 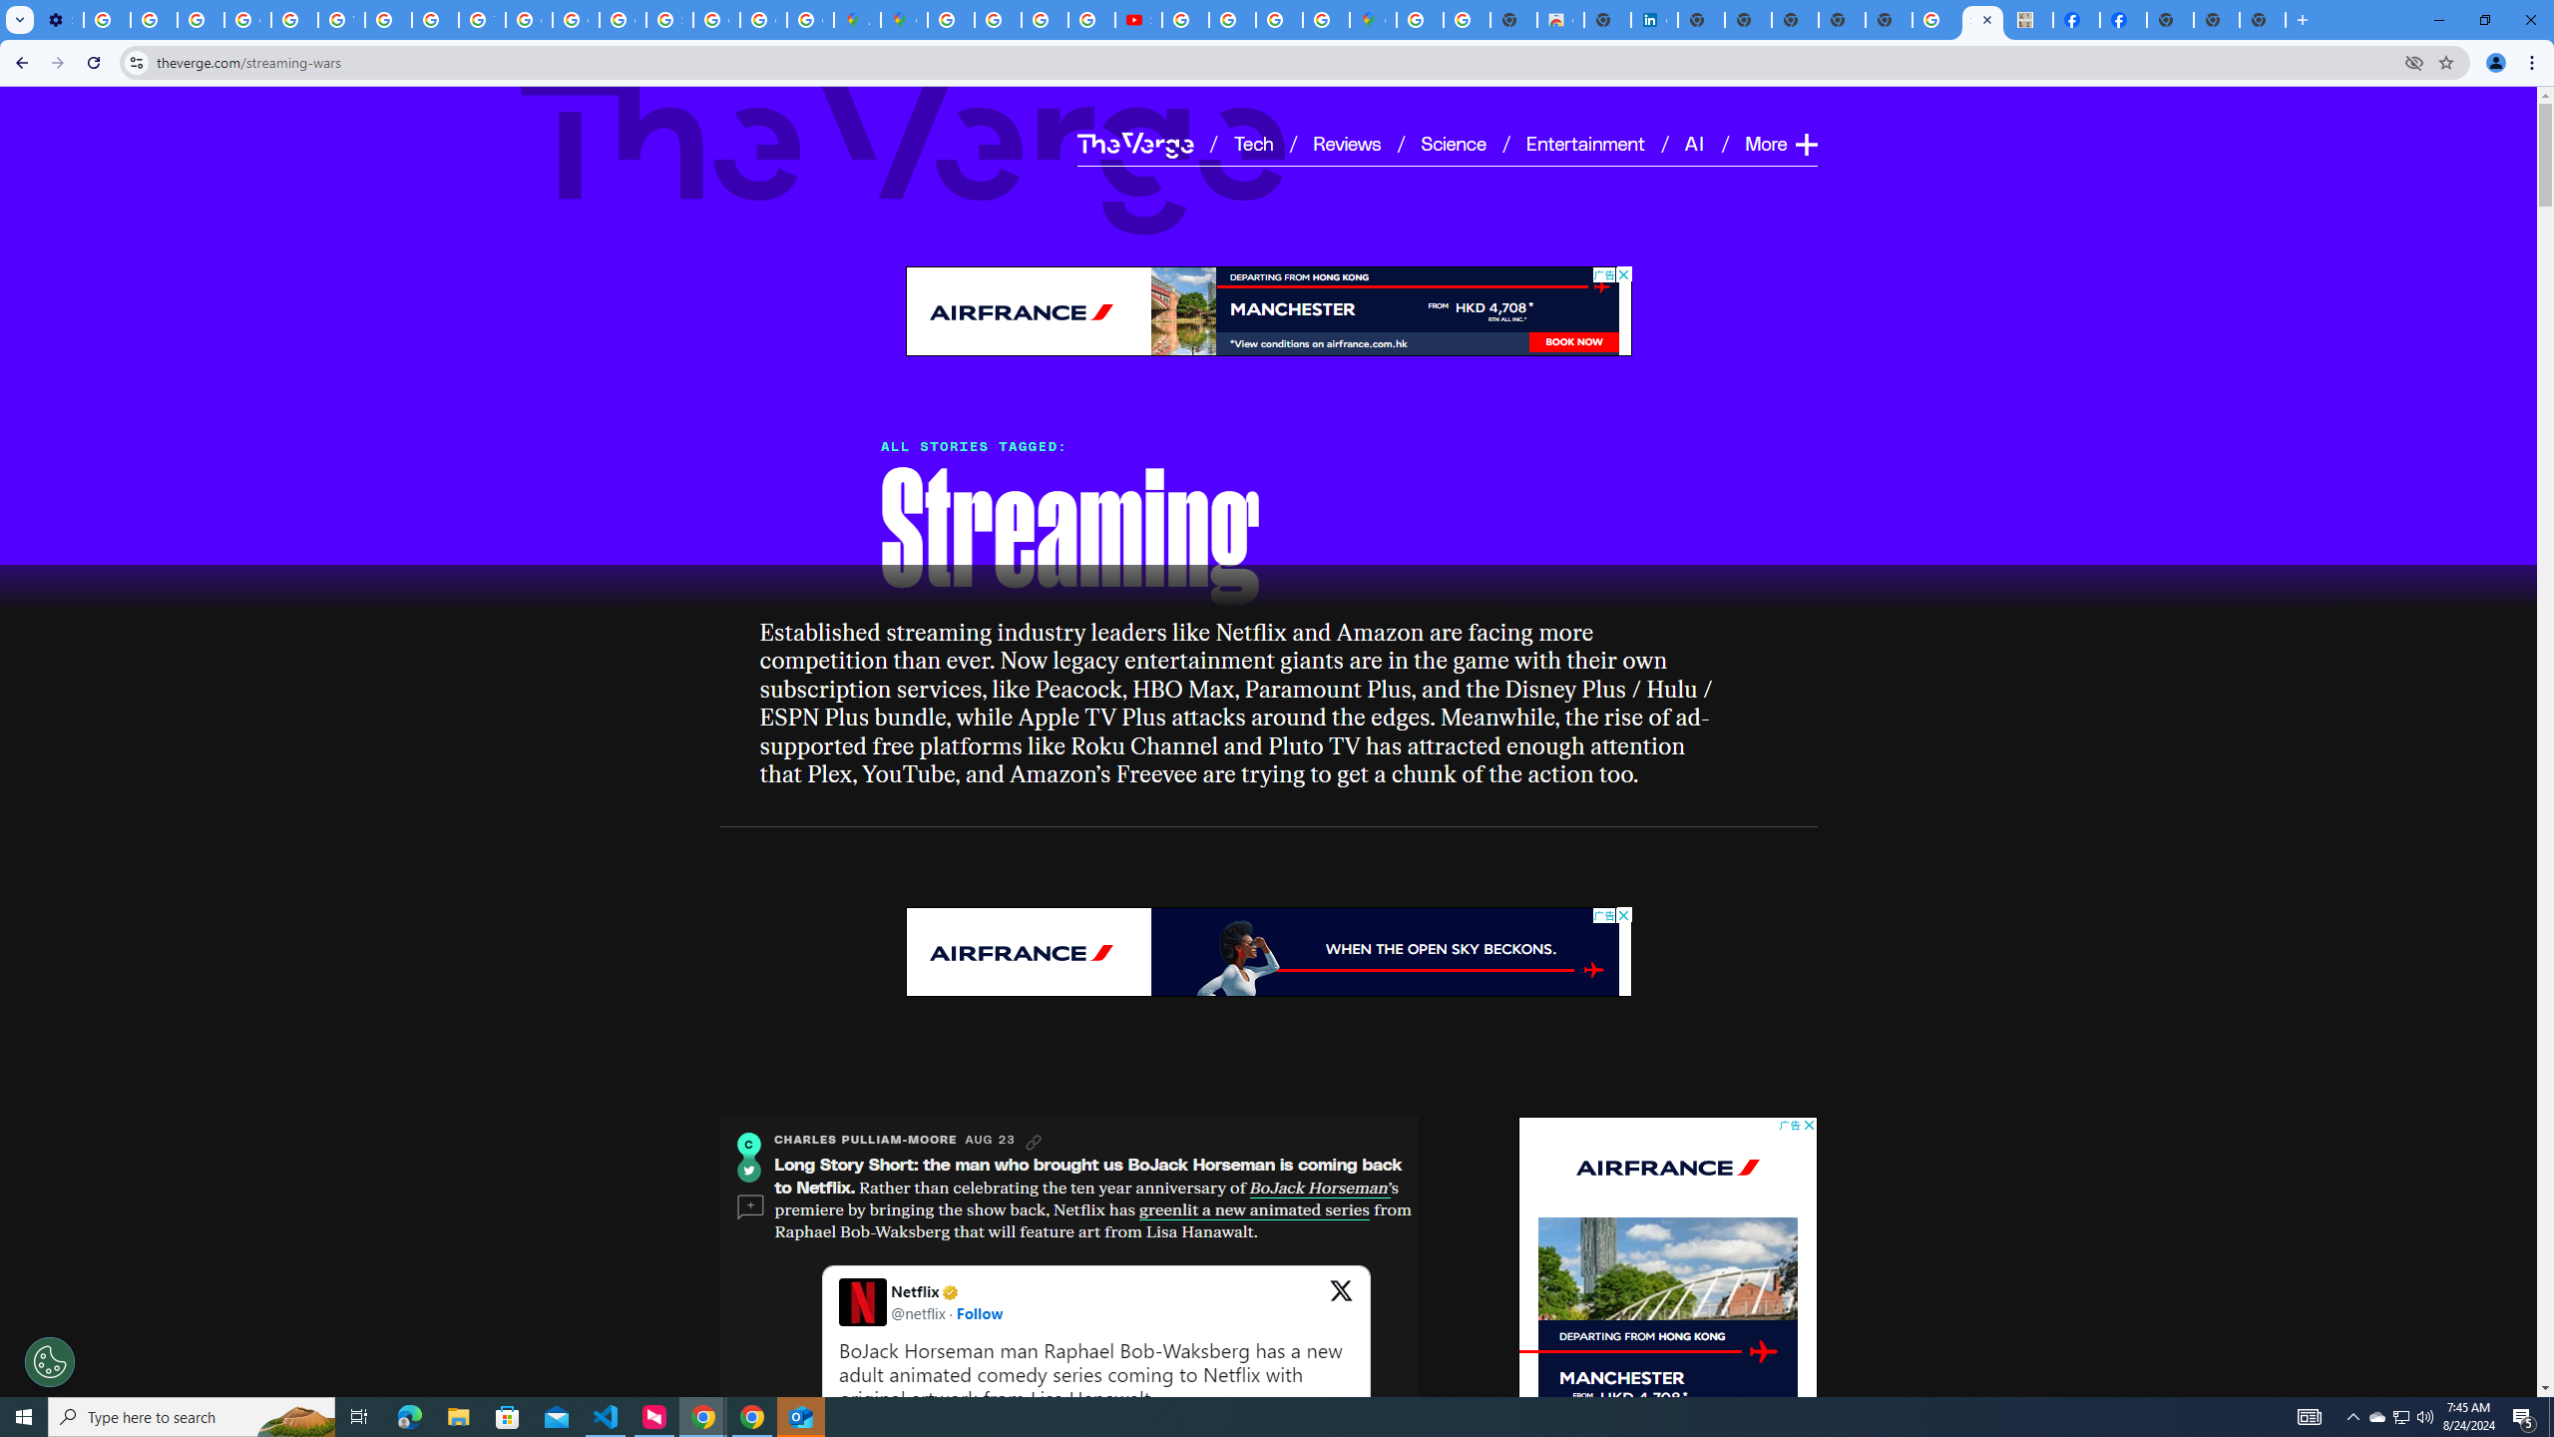 I want to click on Entertainment, so click(x=1586, y=143).